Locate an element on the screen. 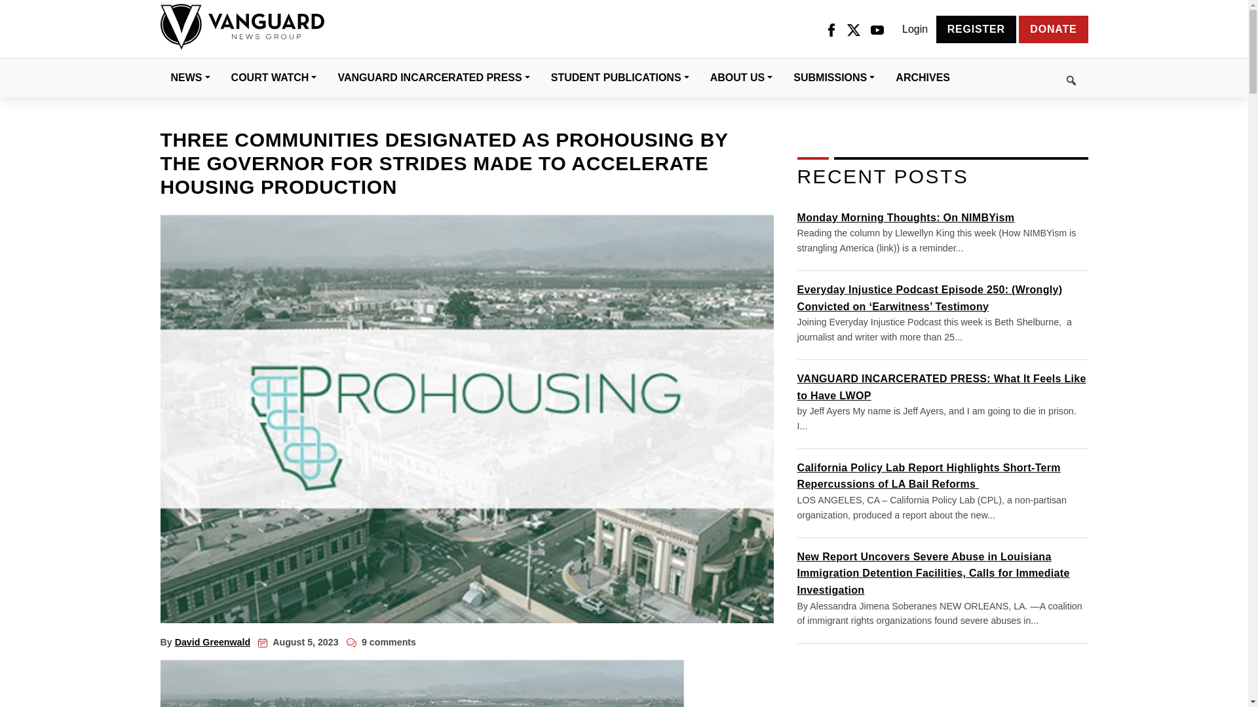 The image size is (1258, 707). Login is located at coordinates (915, 29).